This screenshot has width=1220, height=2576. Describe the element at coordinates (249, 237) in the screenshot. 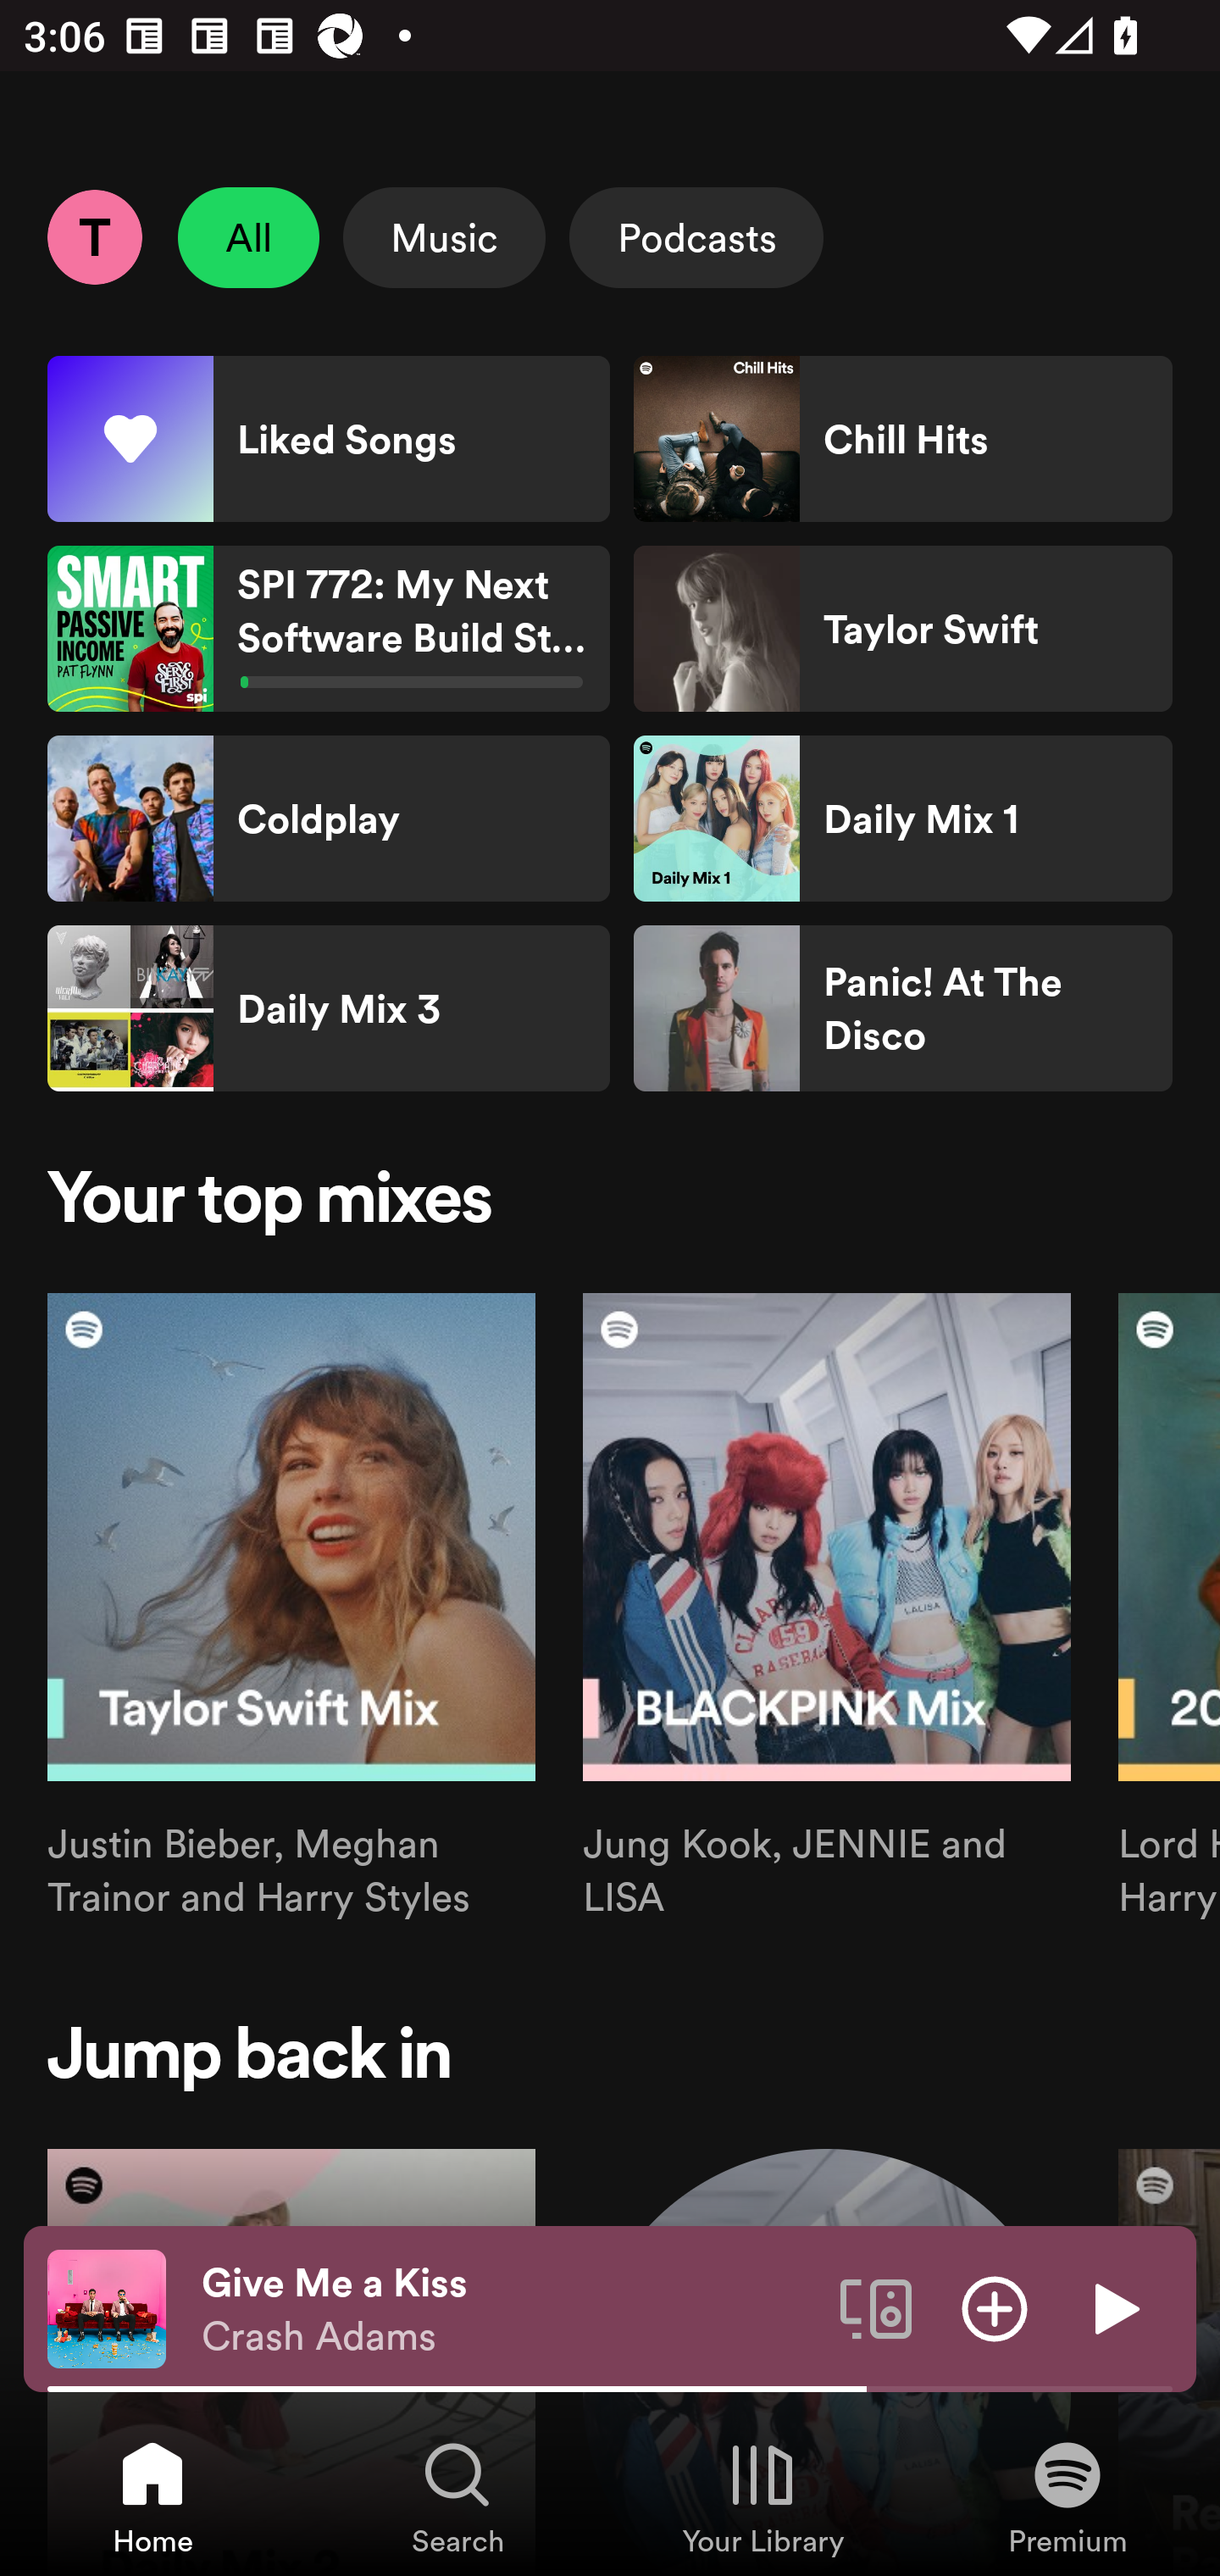

I see `All Unselect All` at that location.